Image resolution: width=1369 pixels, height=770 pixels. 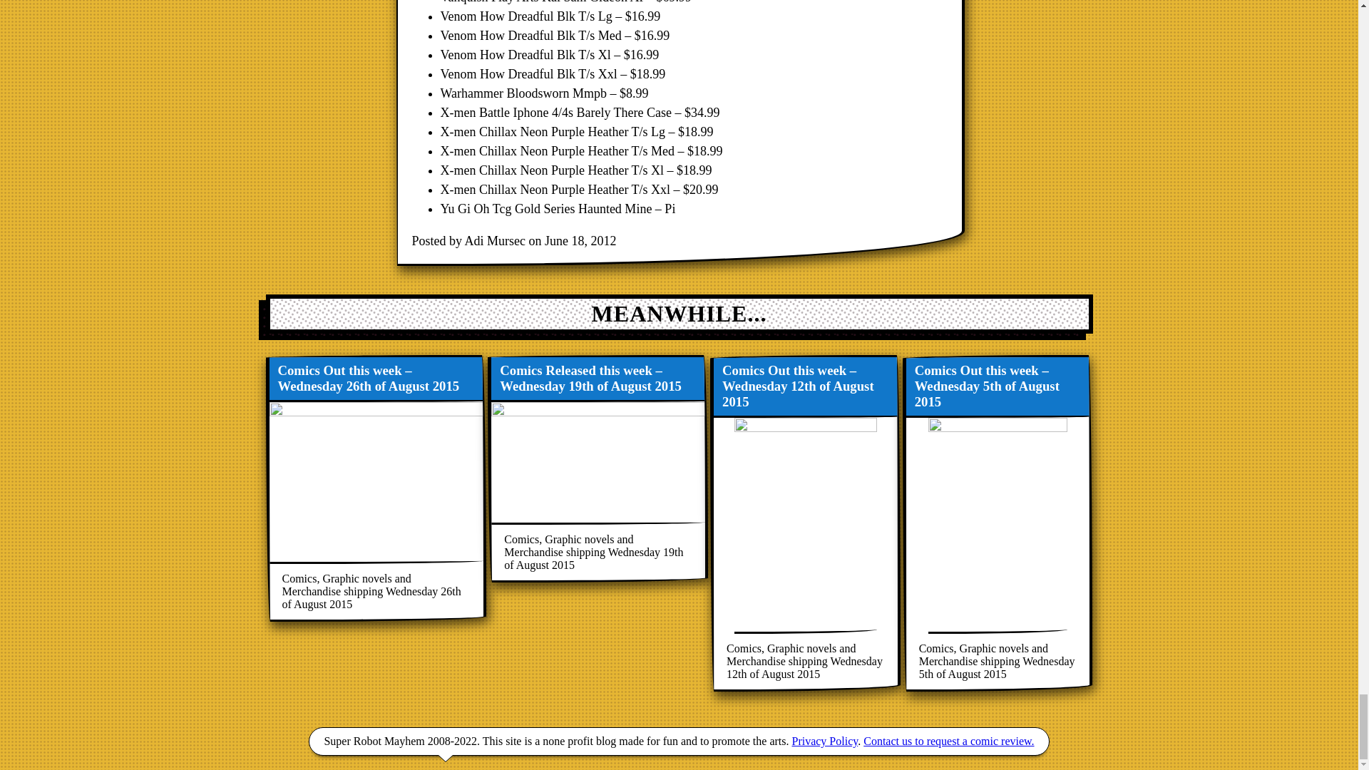 What do you see at coordinates (598, 468) in the screenshot?
I see `Comics Released this week - Wednesday 19th of August 2015` at bounding box center [598, 468].